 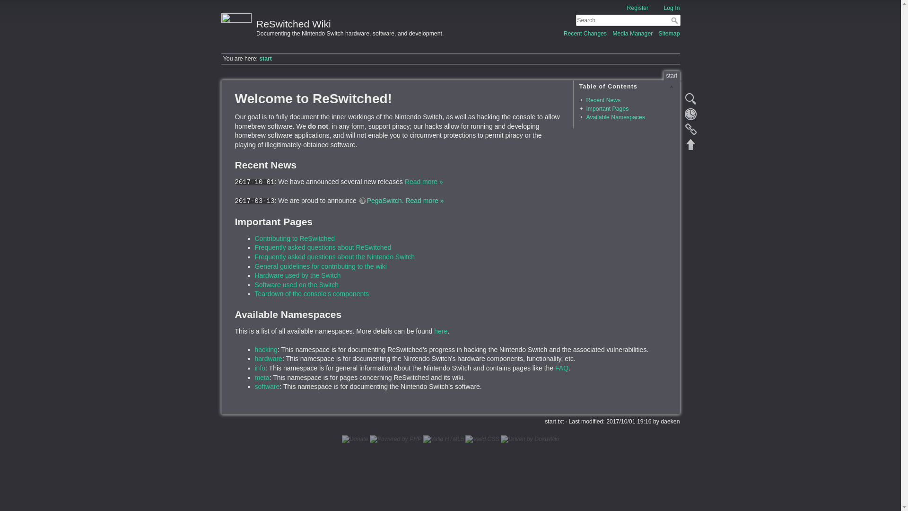 I want to click on octrelease, so click(x=424, y=182).